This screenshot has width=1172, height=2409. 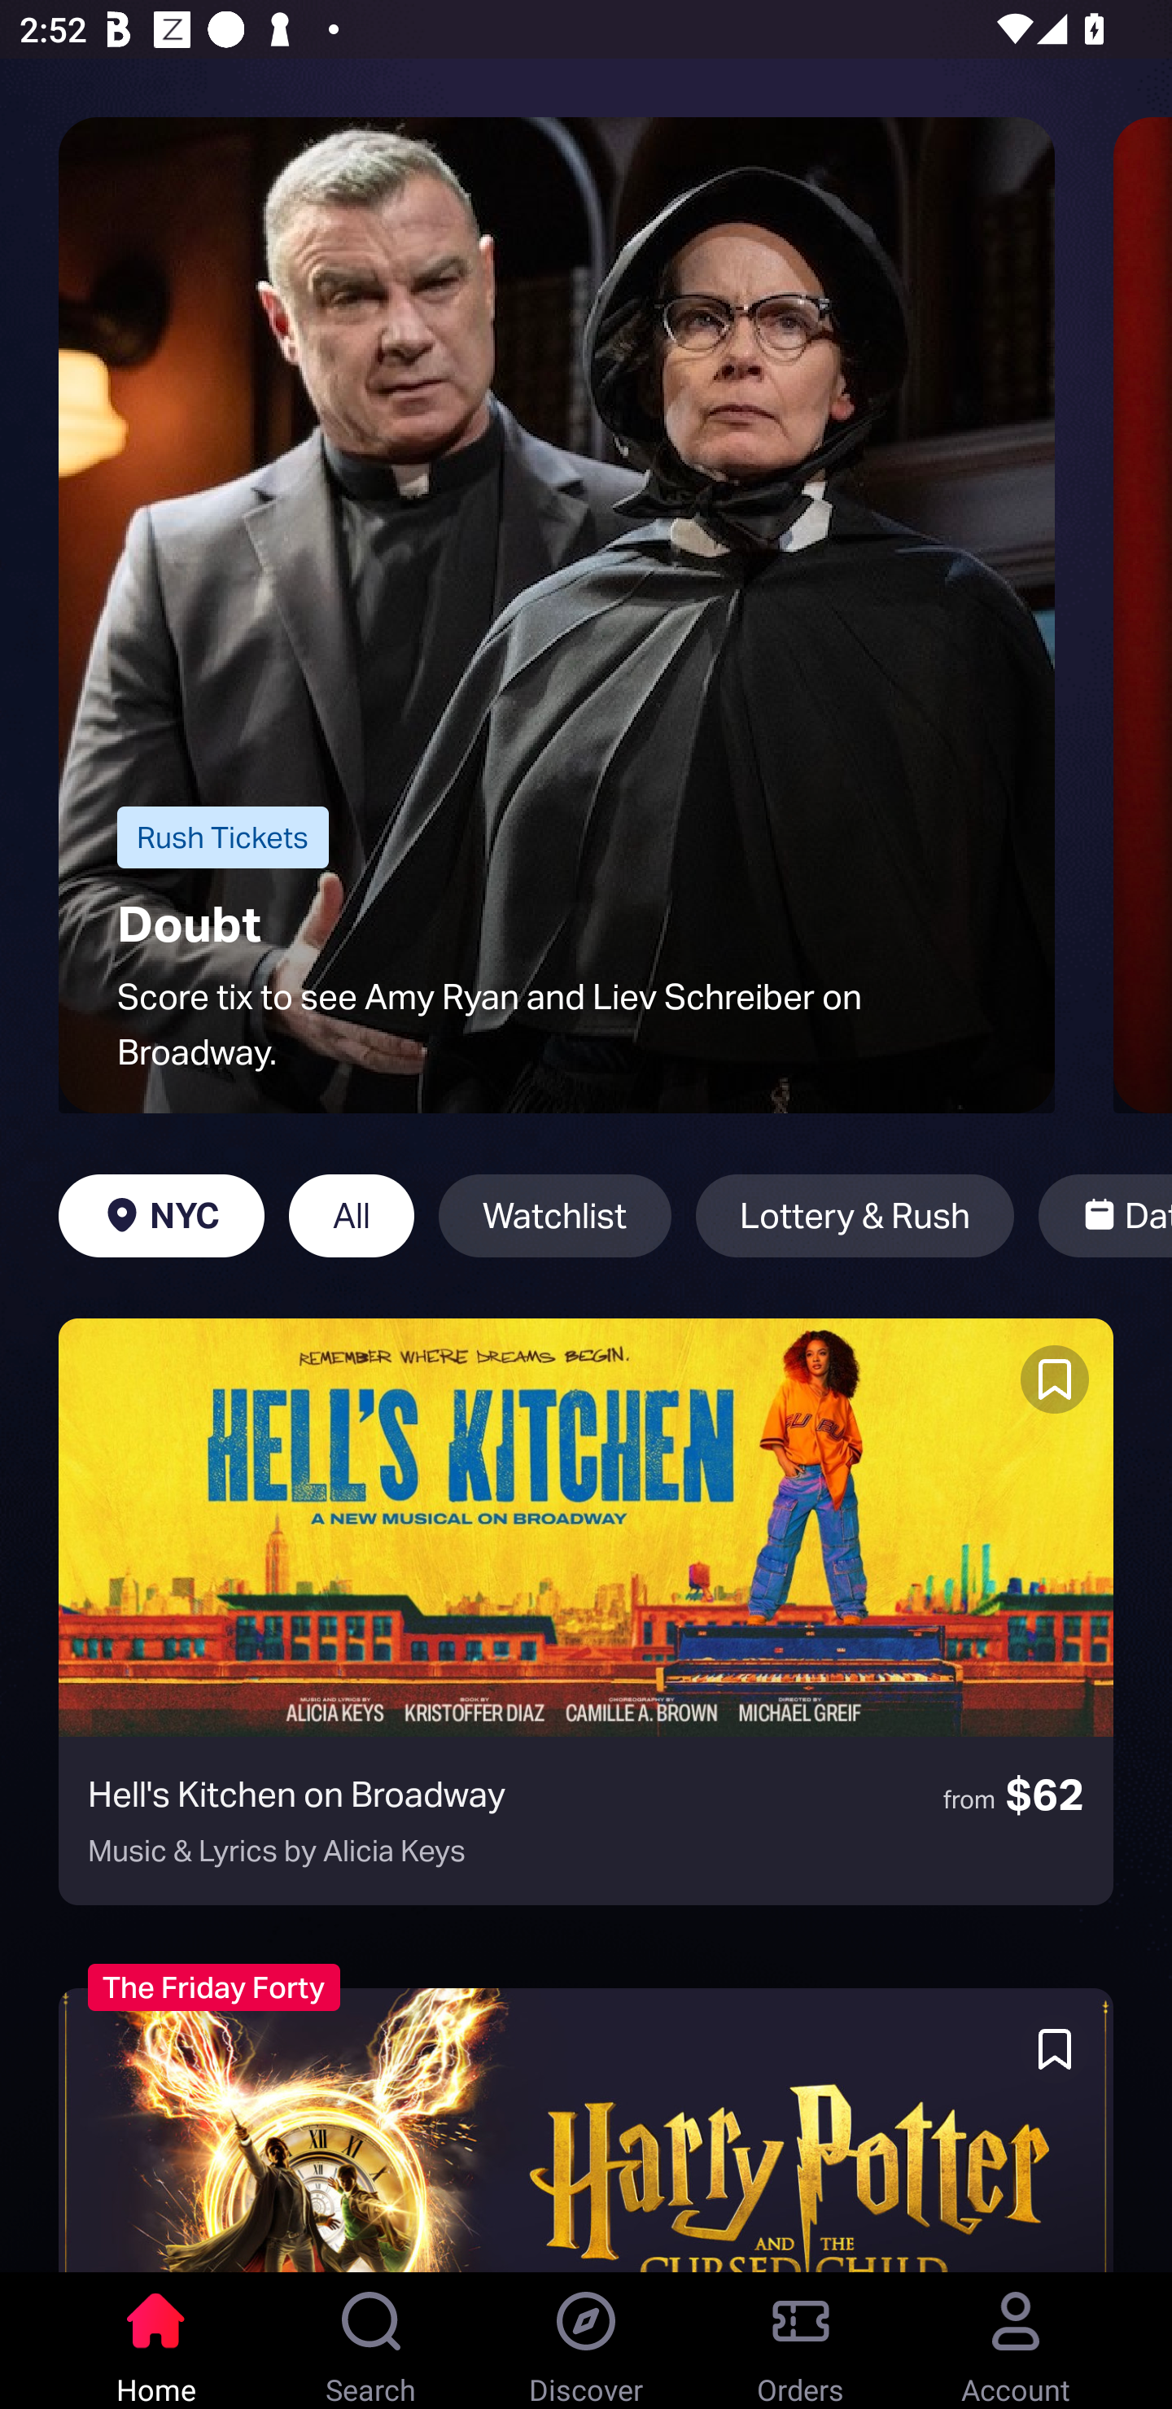 What do you see at coordinates (555, 1216) in the screenshot?
I see `Watchlist` at bounding box center [555, 1216].